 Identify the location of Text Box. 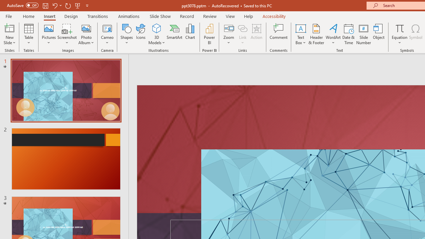
(300, 34).